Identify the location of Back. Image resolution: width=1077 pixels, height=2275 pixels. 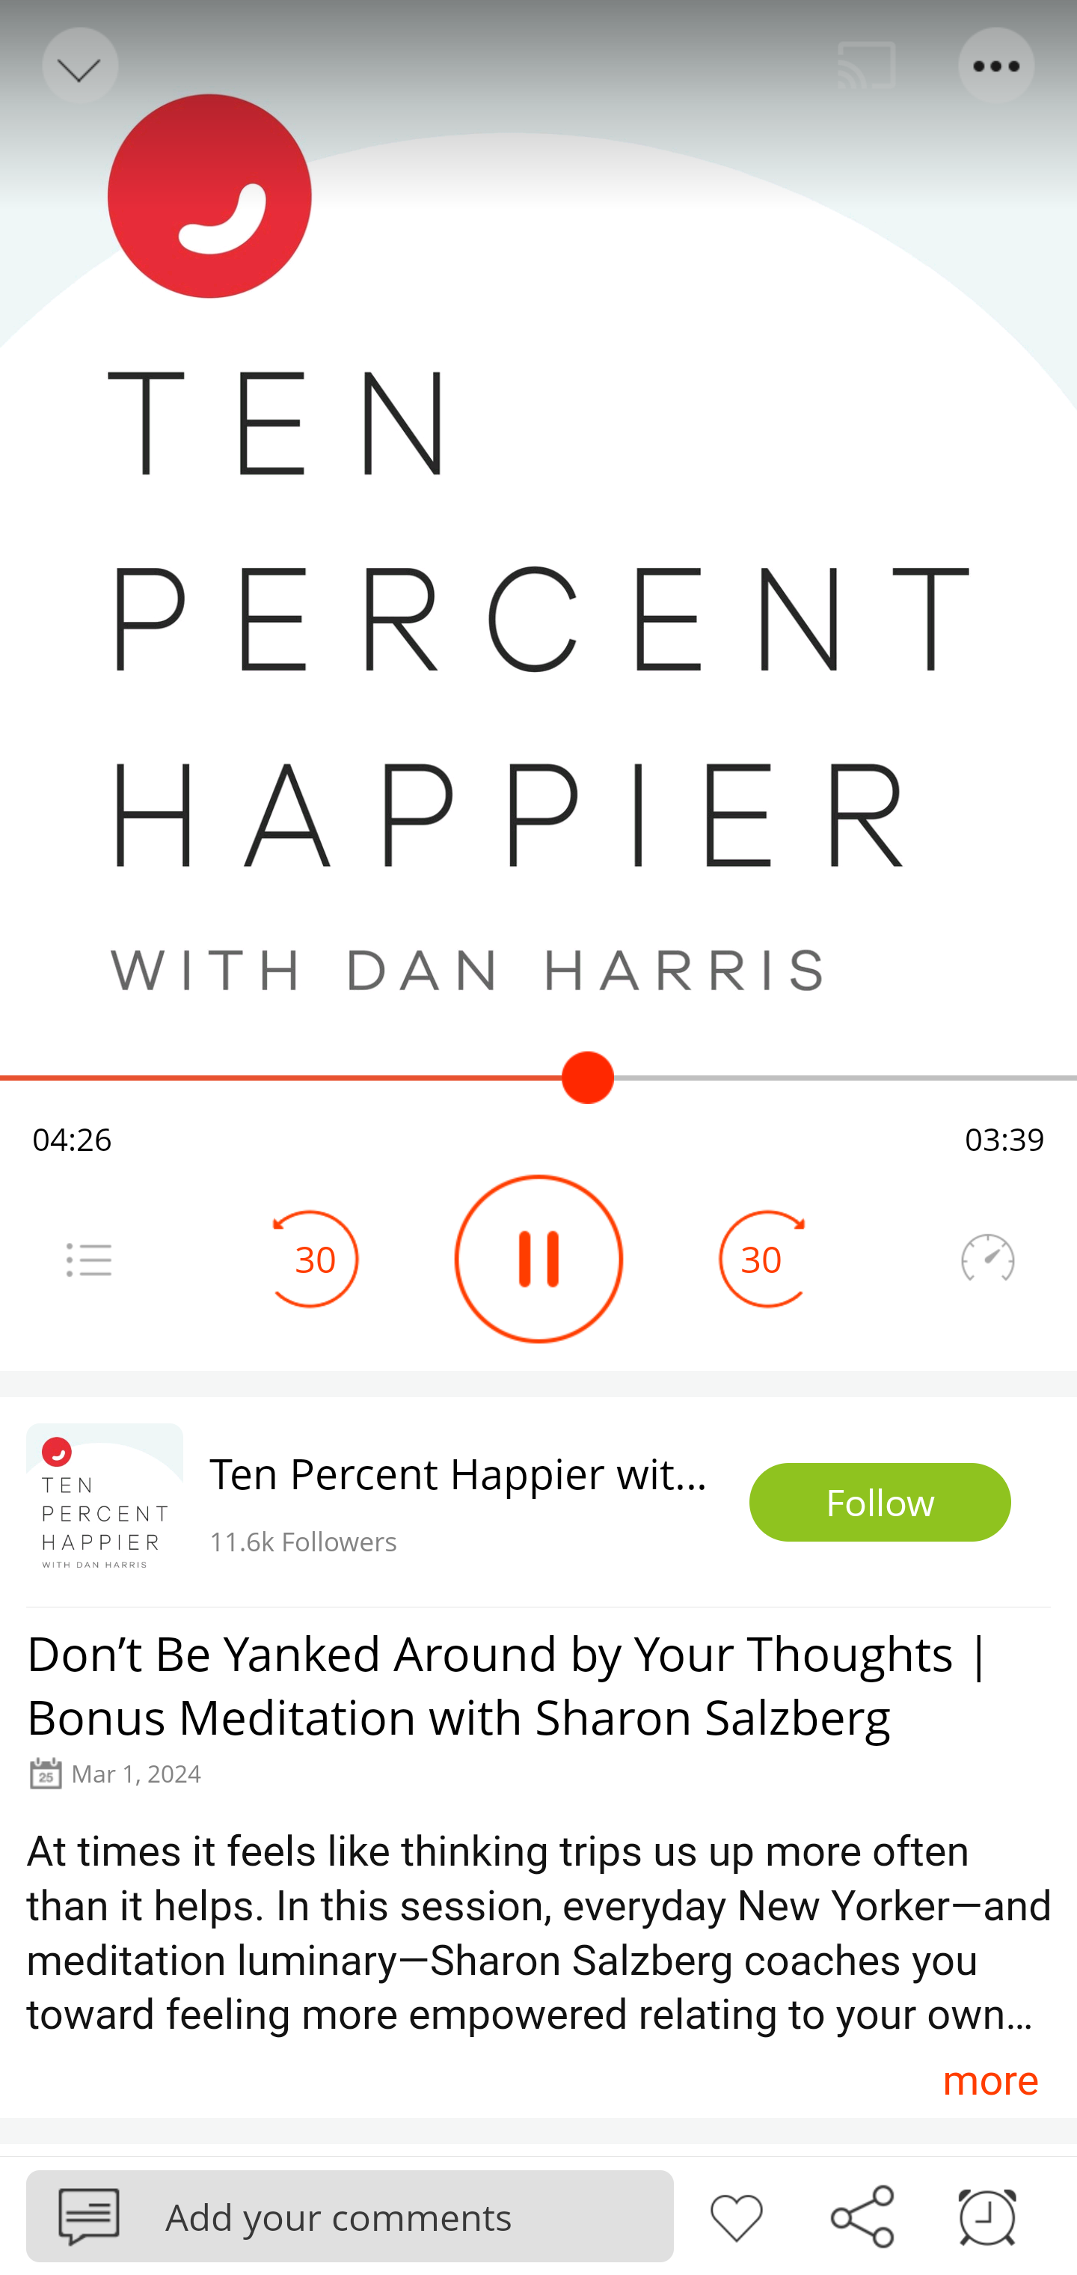
(78, 66).